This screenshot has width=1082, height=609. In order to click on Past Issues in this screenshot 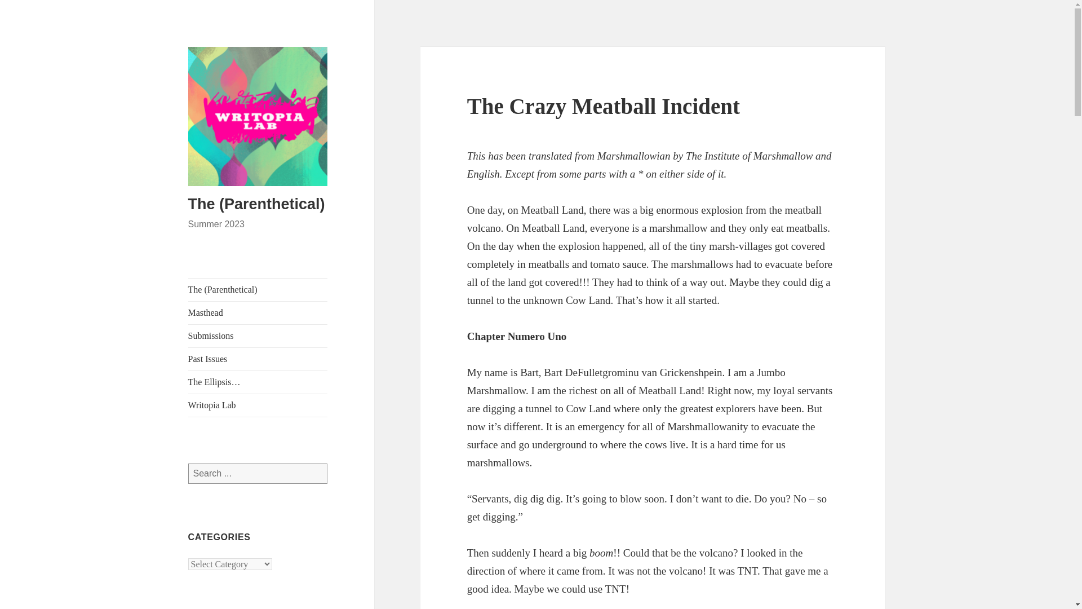, I will do `click(258, 359)`.